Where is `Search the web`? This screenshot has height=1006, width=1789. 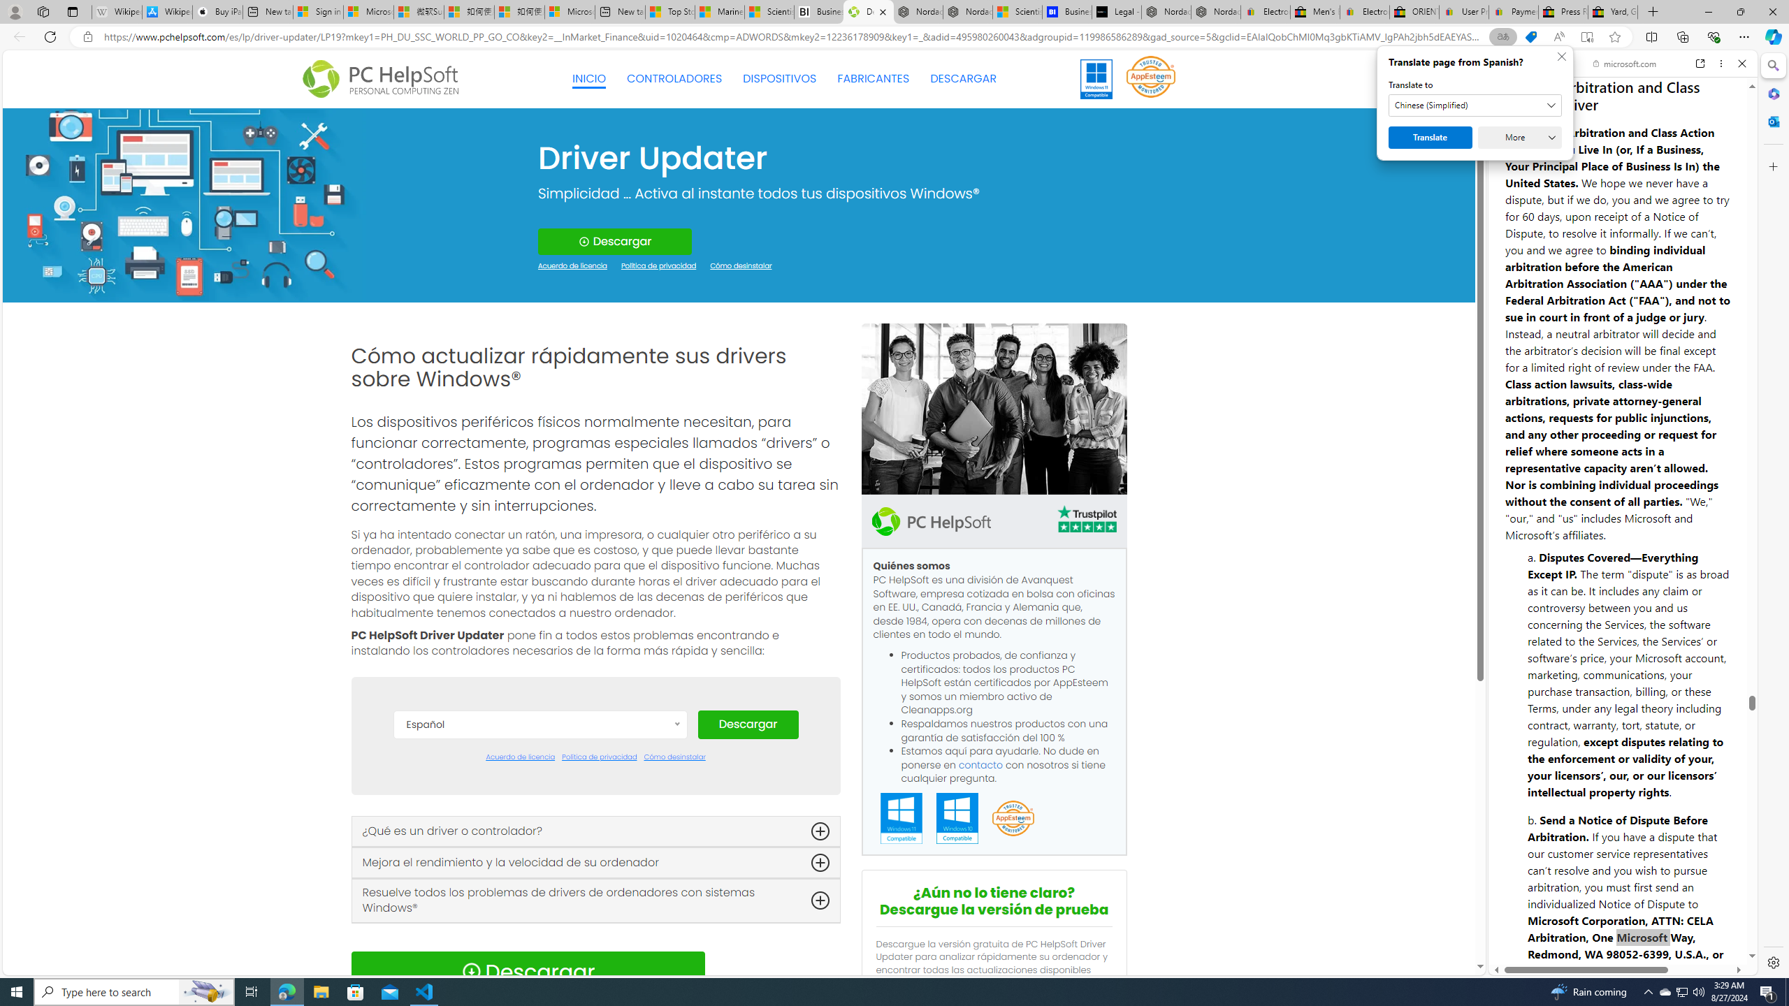 Search the web is located at coordinates (1630, 96).